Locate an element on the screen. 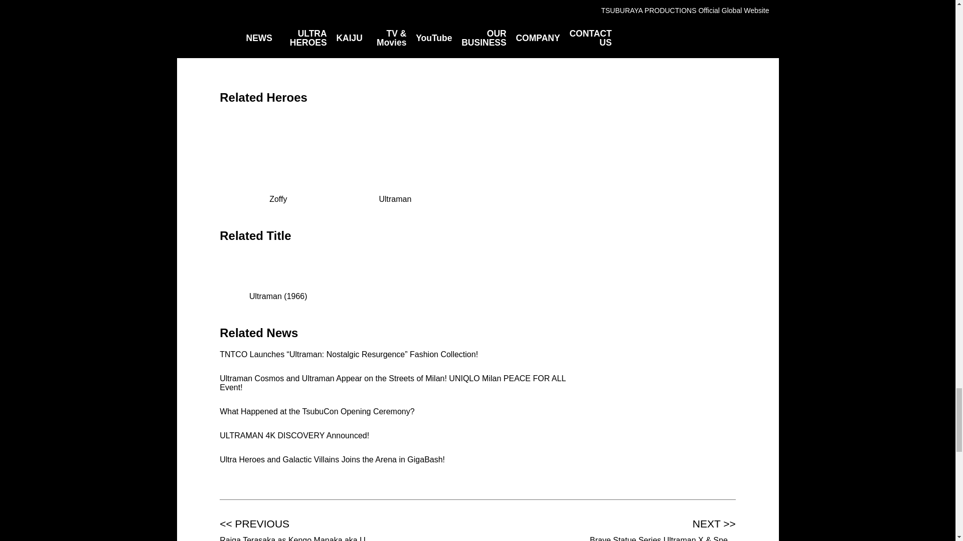 This screenshot has width=963, height=541. Ultraman is located at coordinates (395, 195).